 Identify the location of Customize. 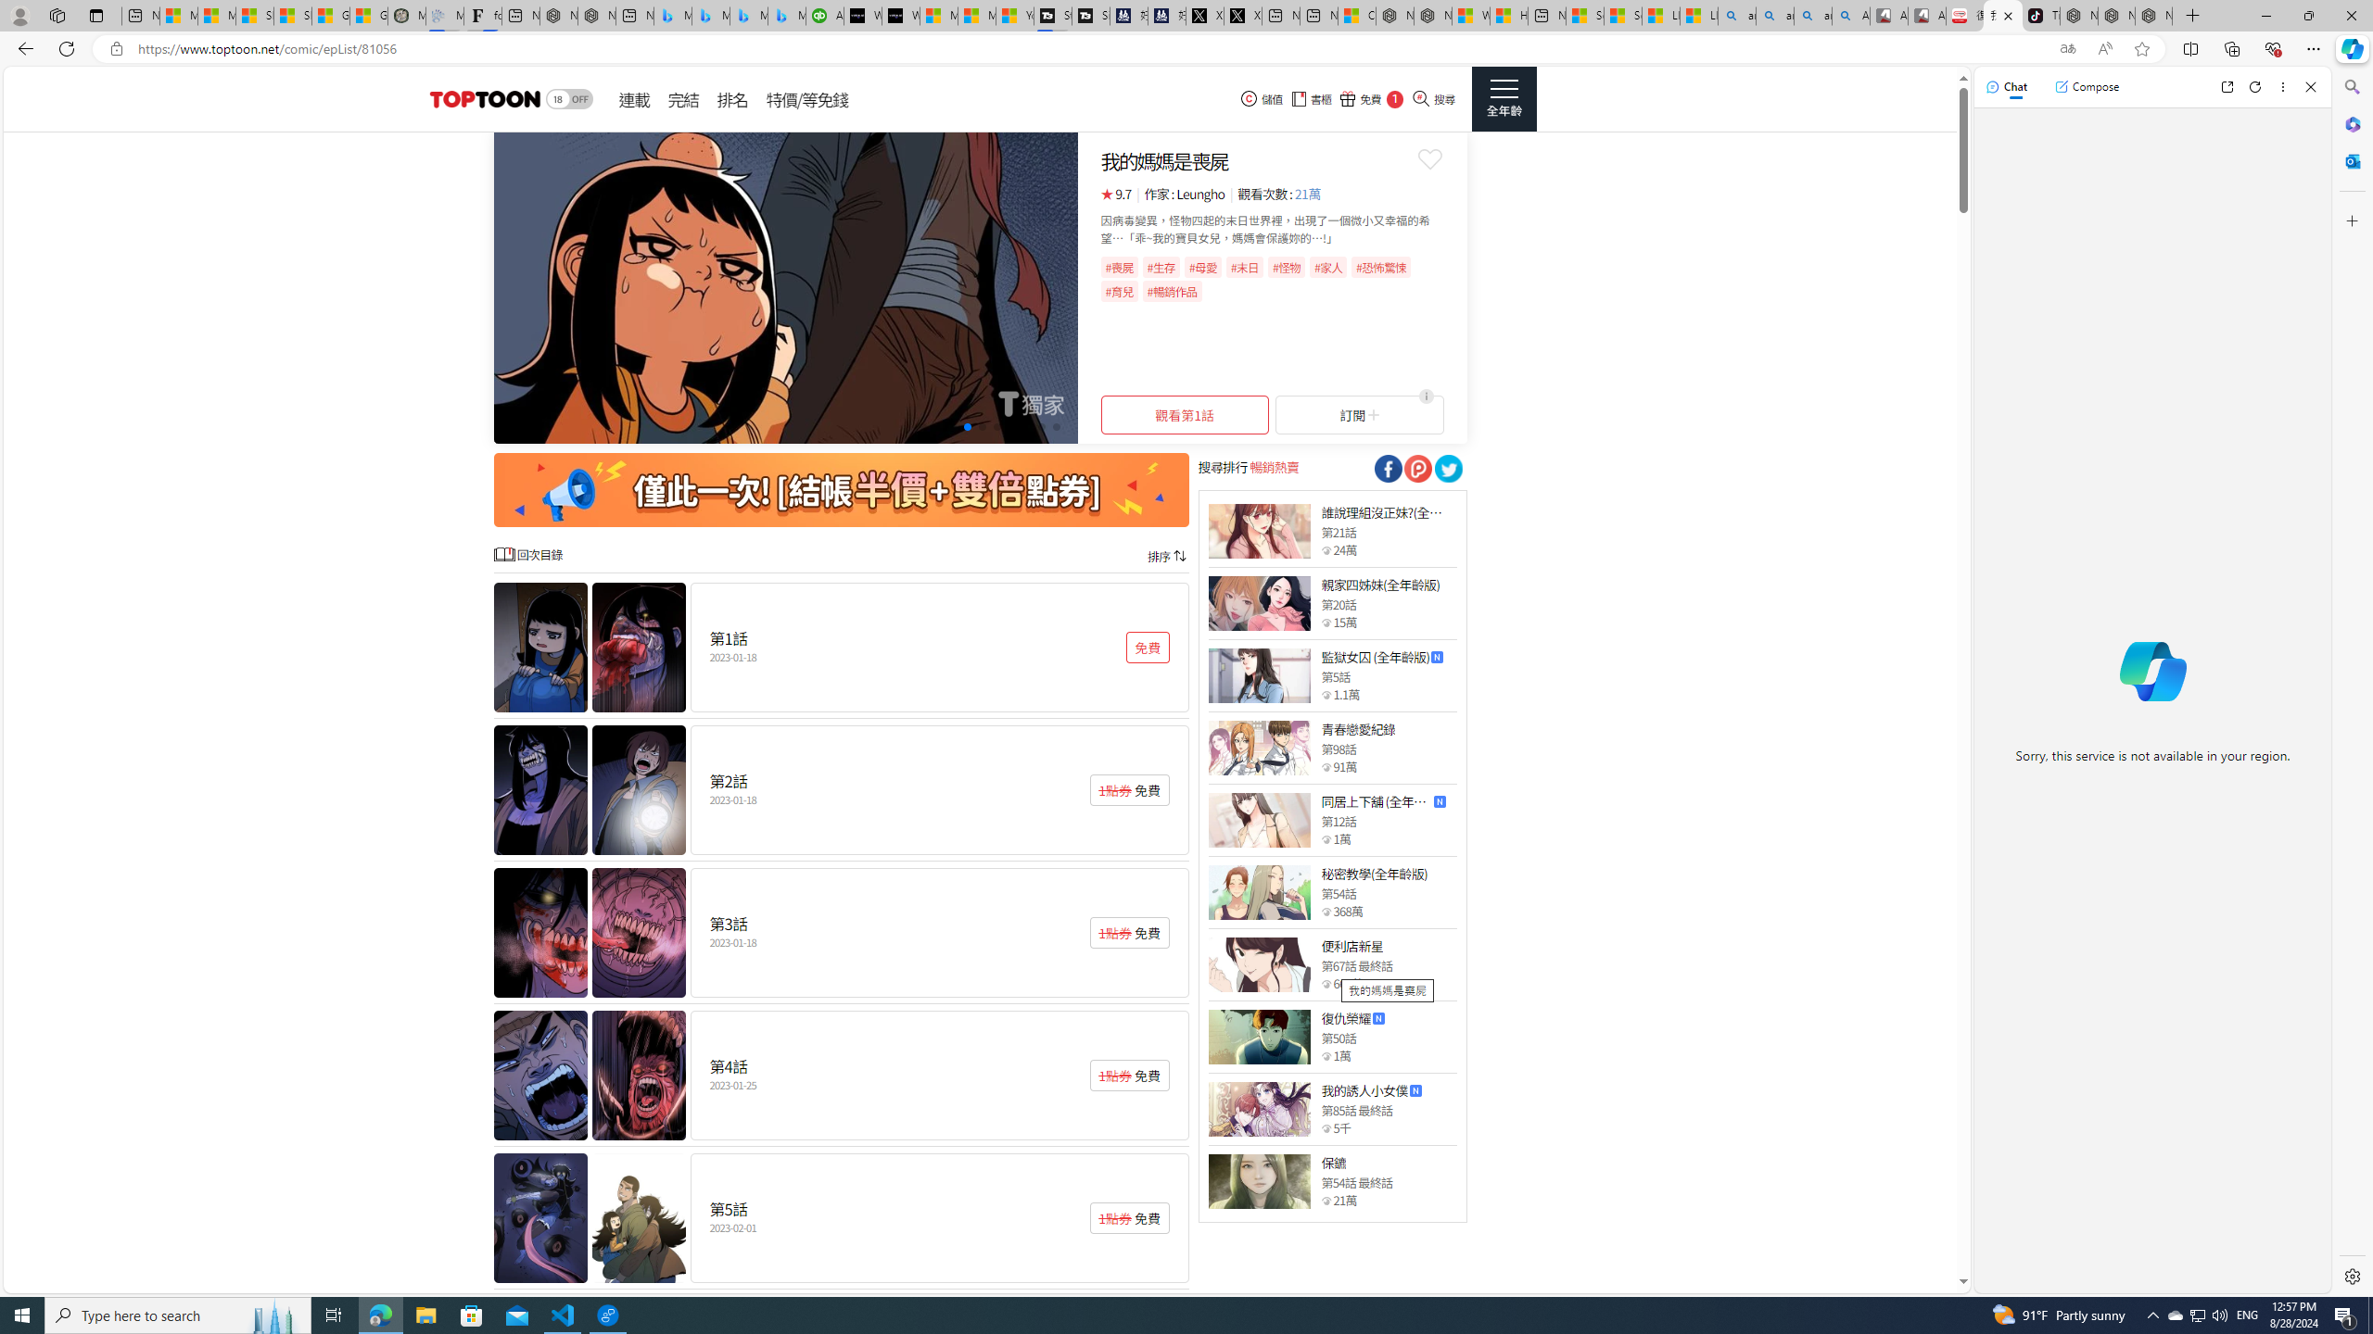
(2351, 220).